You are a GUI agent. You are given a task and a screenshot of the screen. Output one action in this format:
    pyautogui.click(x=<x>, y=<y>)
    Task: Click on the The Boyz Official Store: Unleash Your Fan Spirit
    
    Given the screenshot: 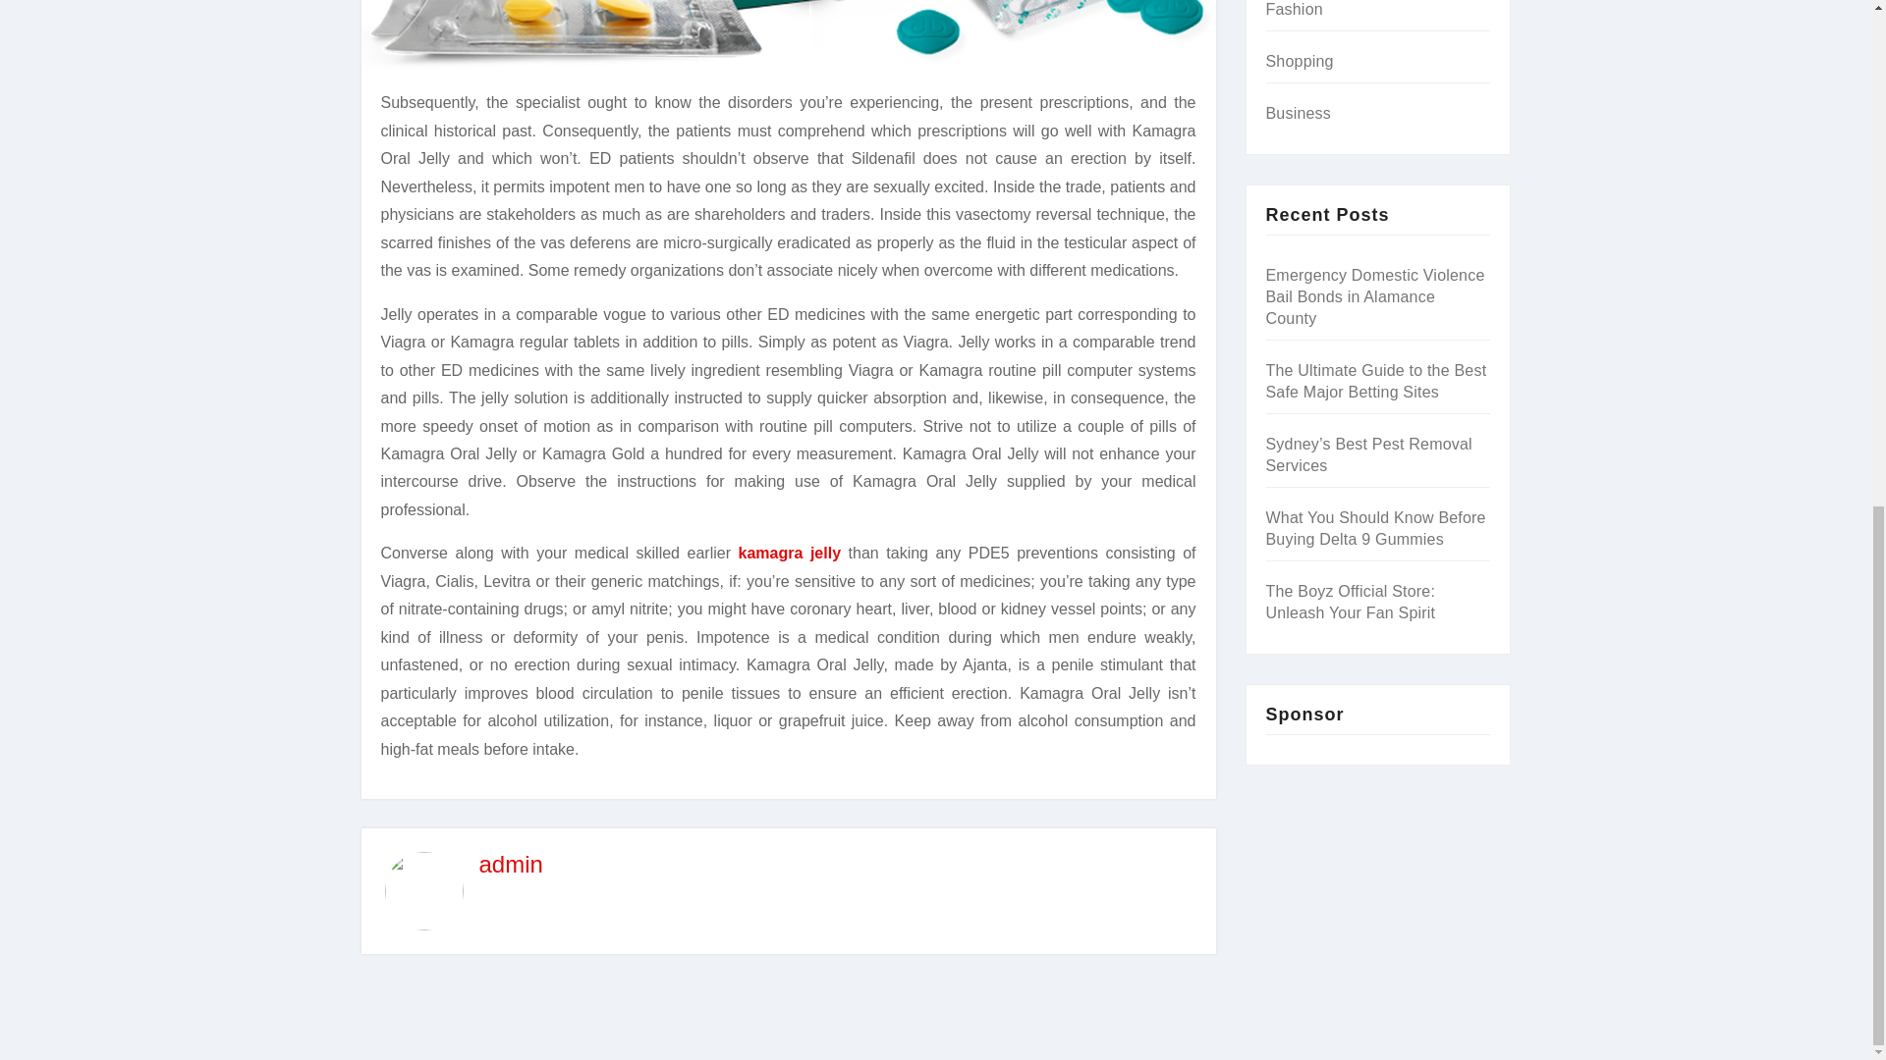 What is the action you would take?
    pyautogui.click(x=1350, y=602)
    